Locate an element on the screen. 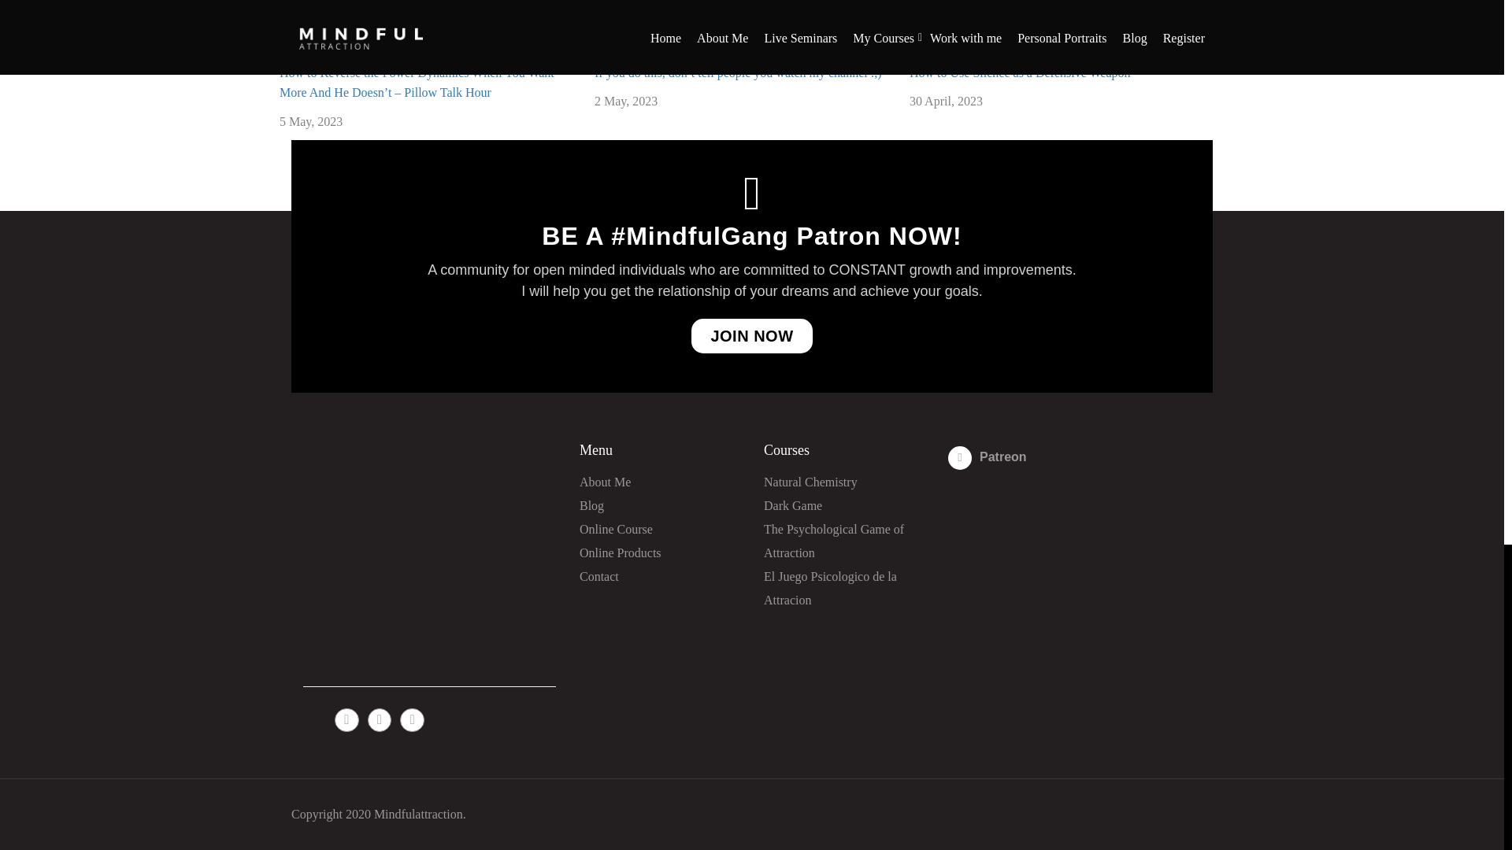  How to Use Silence as a Defensive Weapon is located at coordinates (1021, 72).